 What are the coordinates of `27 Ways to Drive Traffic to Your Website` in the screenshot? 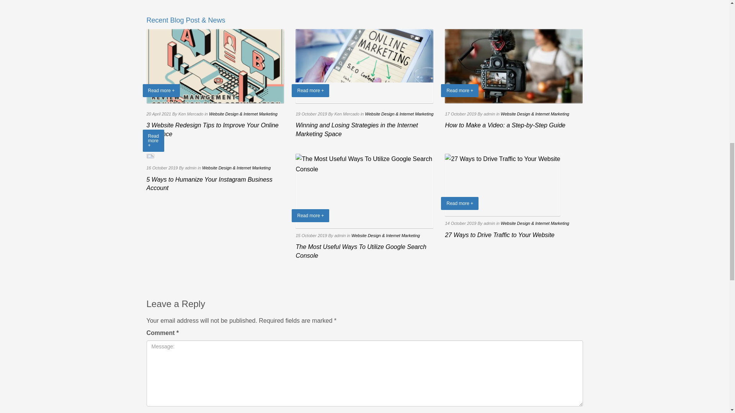 It's located at (502, 184).